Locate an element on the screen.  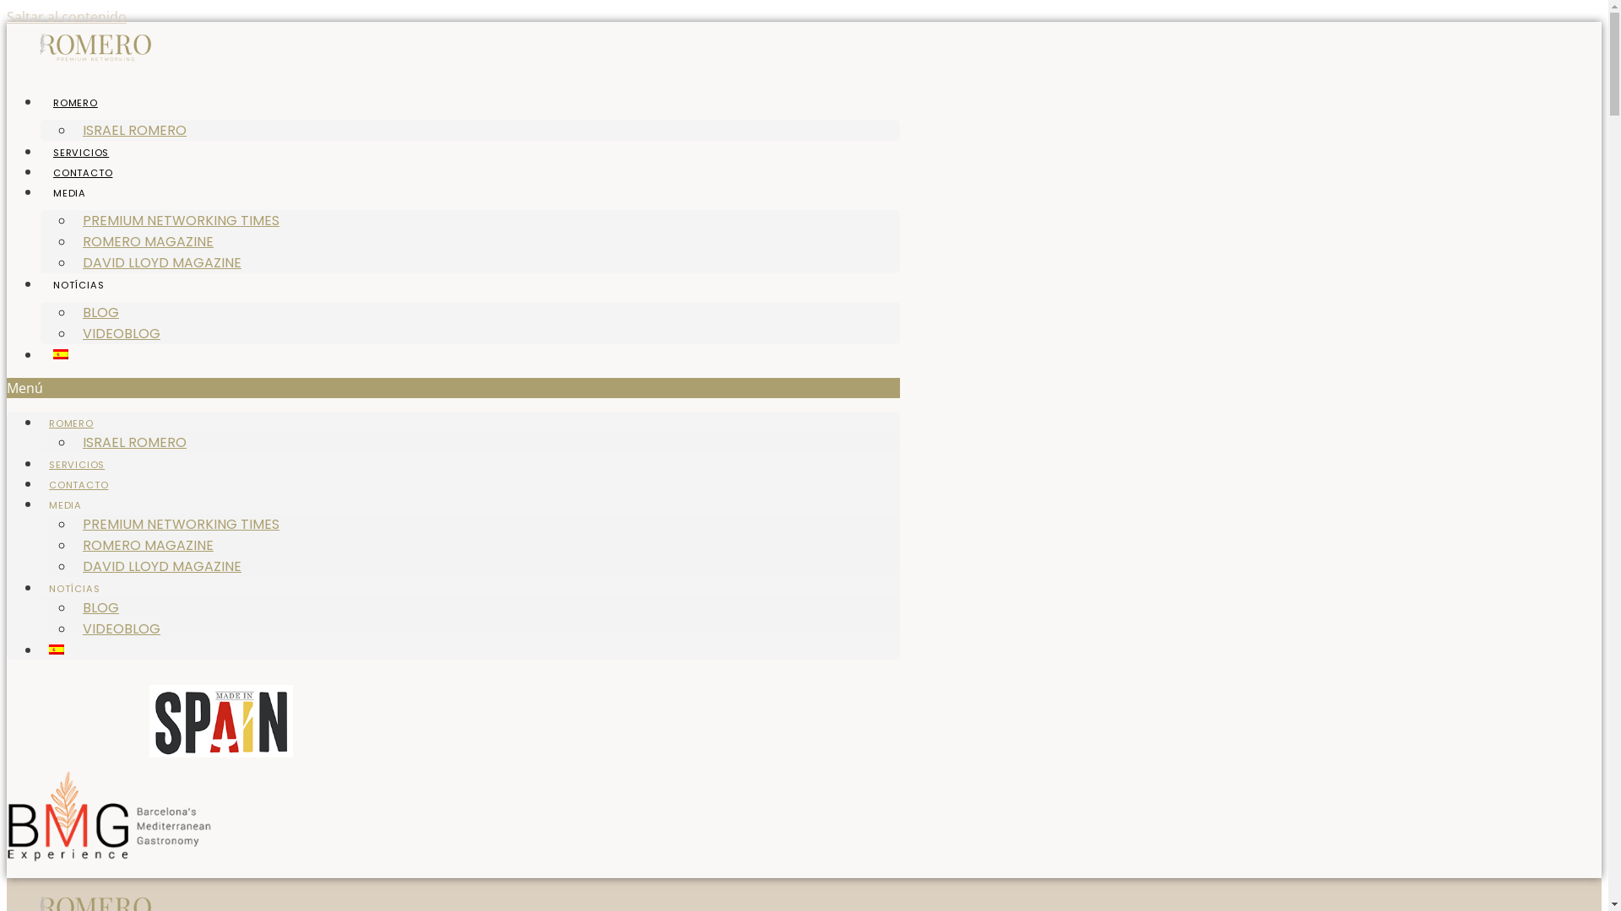
ROMERO is located at coordinates (76, 103).